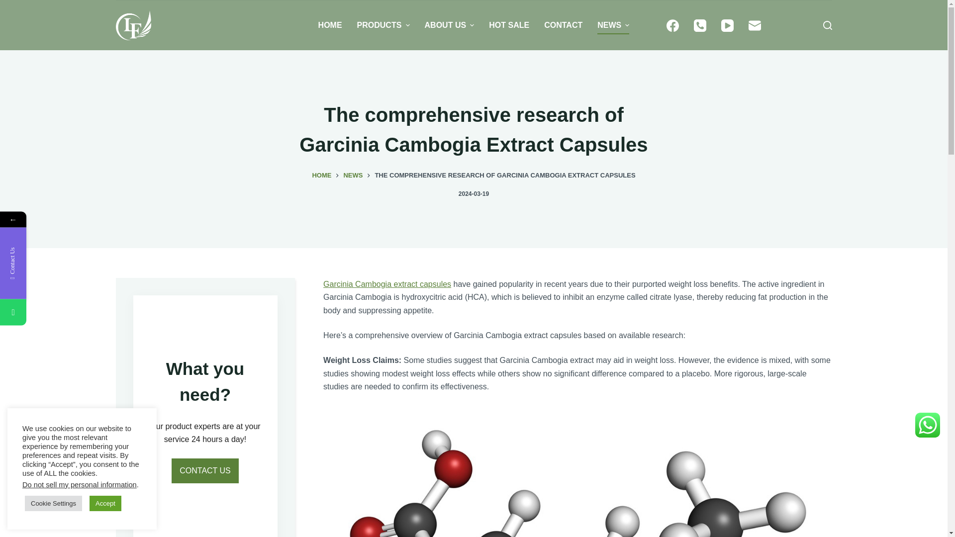 This screenshot has height=537, width=955. Describe the element at coordinates (450, 25) in the screenshot. I see `ABOUT US` at that location.